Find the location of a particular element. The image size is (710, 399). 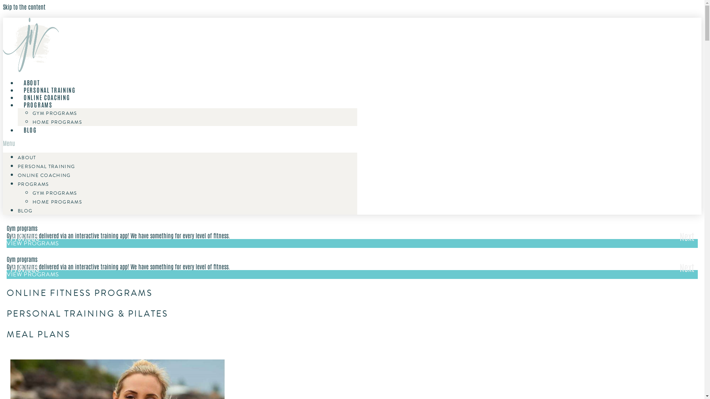

GYM PROGRAMS is located at coordinates (55, 113).